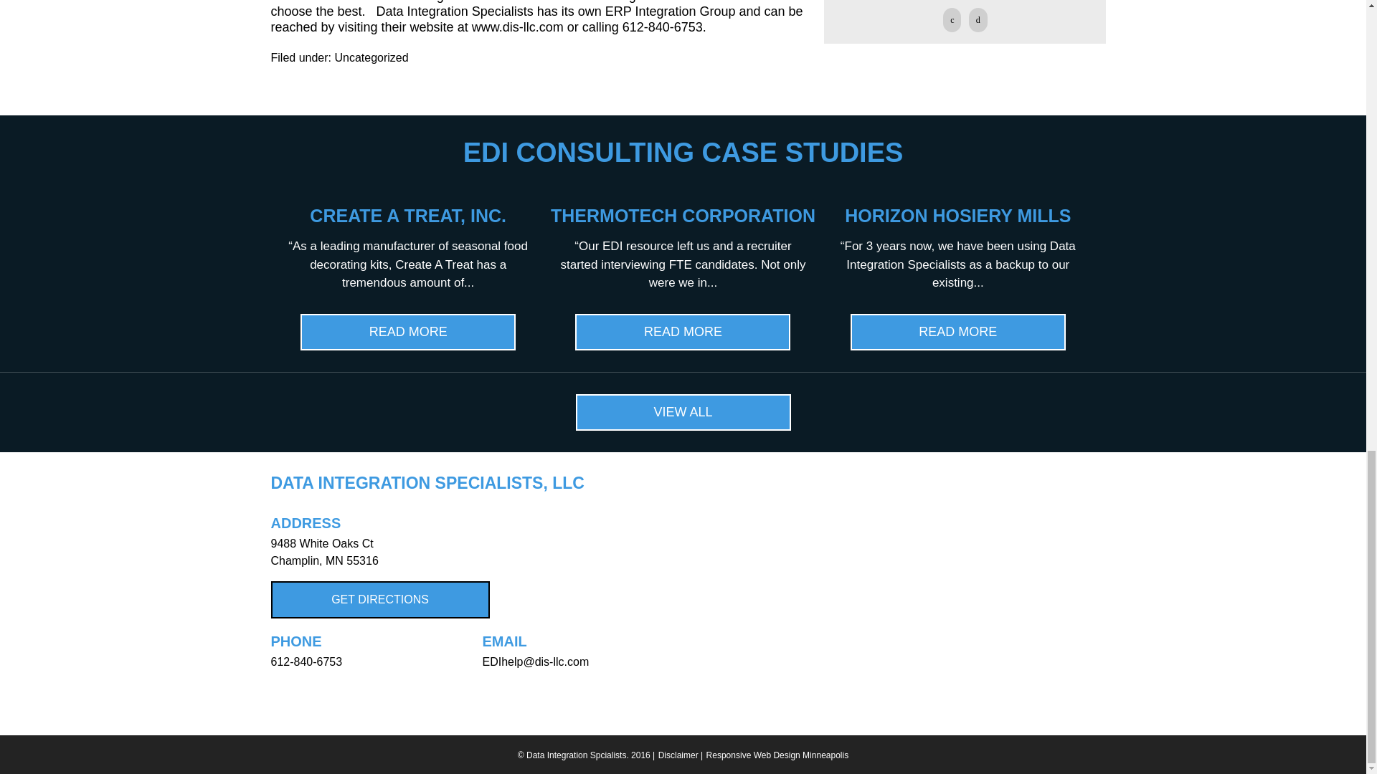  I want to click on 612-840-6753, so click(307, 661).